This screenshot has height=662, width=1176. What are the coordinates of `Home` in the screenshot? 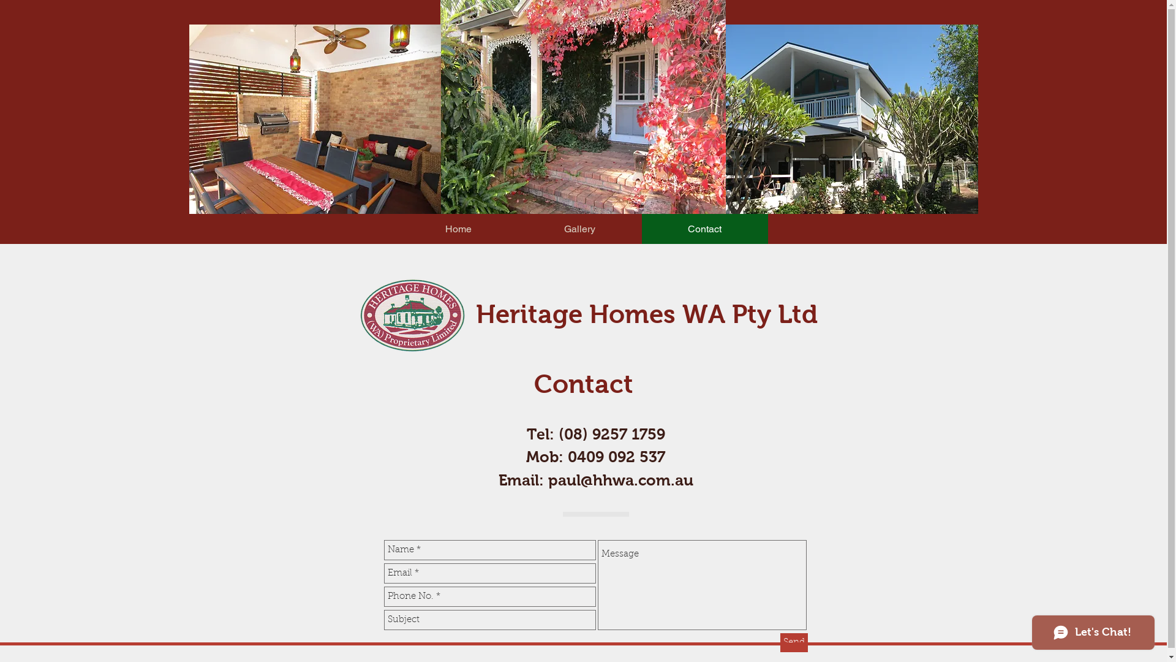 It's located at (458, 229).